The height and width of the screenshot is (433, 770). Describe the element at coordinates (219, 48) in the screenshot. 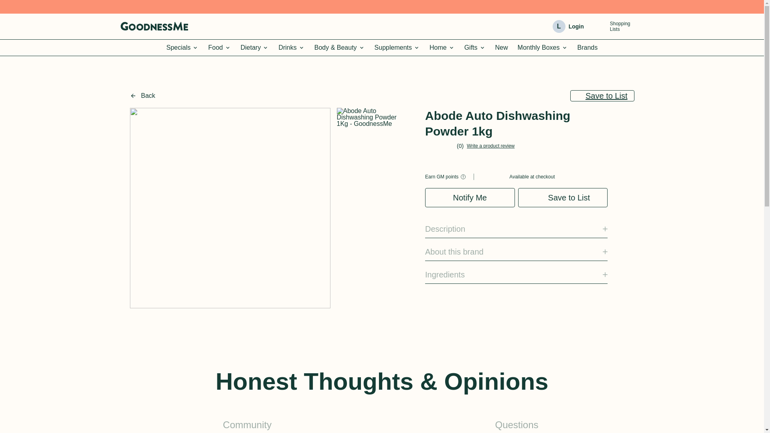

I see `Food` at that location.